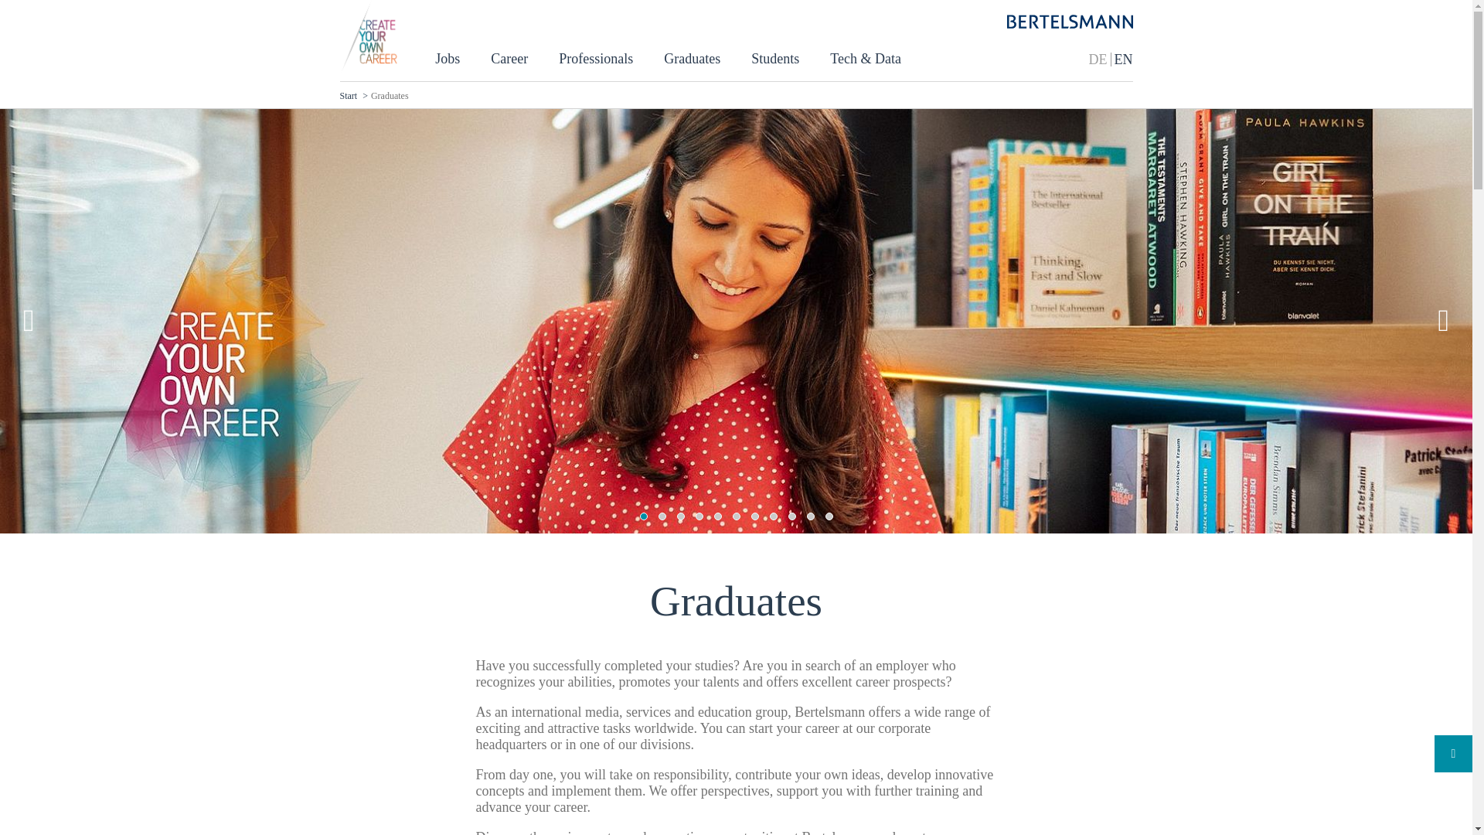 Image resolution: width=1484 pixels, height=835 pixels. Describe the element at coordinates (643, 516) in the screenshot. I see `1` at that location.